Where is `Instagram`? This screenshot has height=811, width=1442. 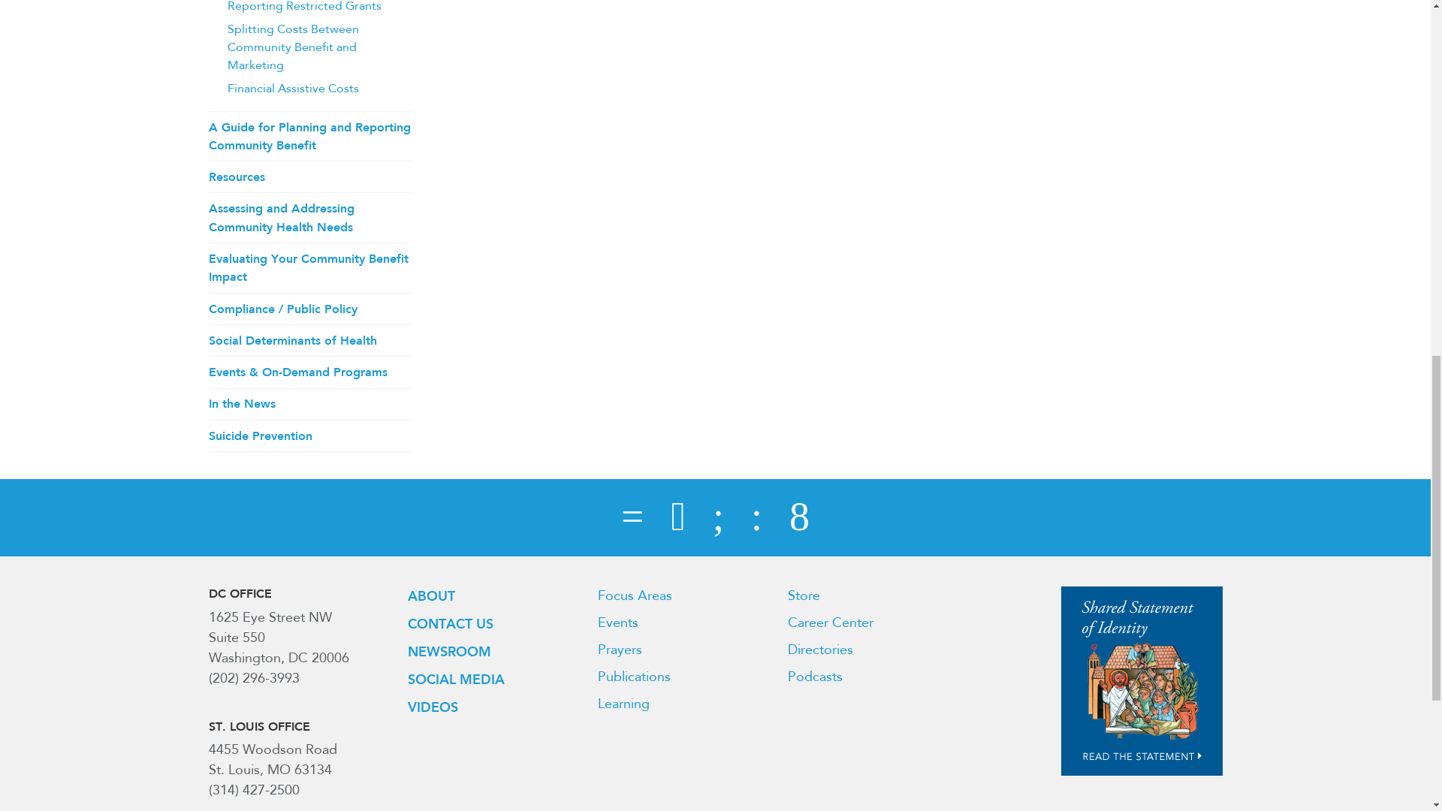 Instagram is located at coordinates (799, 518).